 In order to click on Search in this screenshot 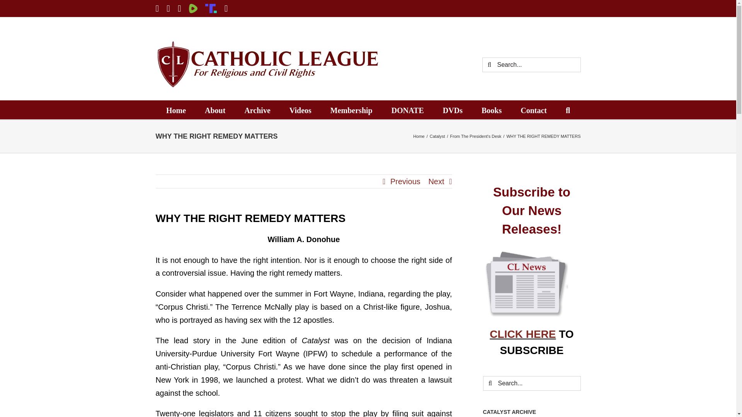, I will do `click(567, 110)`.